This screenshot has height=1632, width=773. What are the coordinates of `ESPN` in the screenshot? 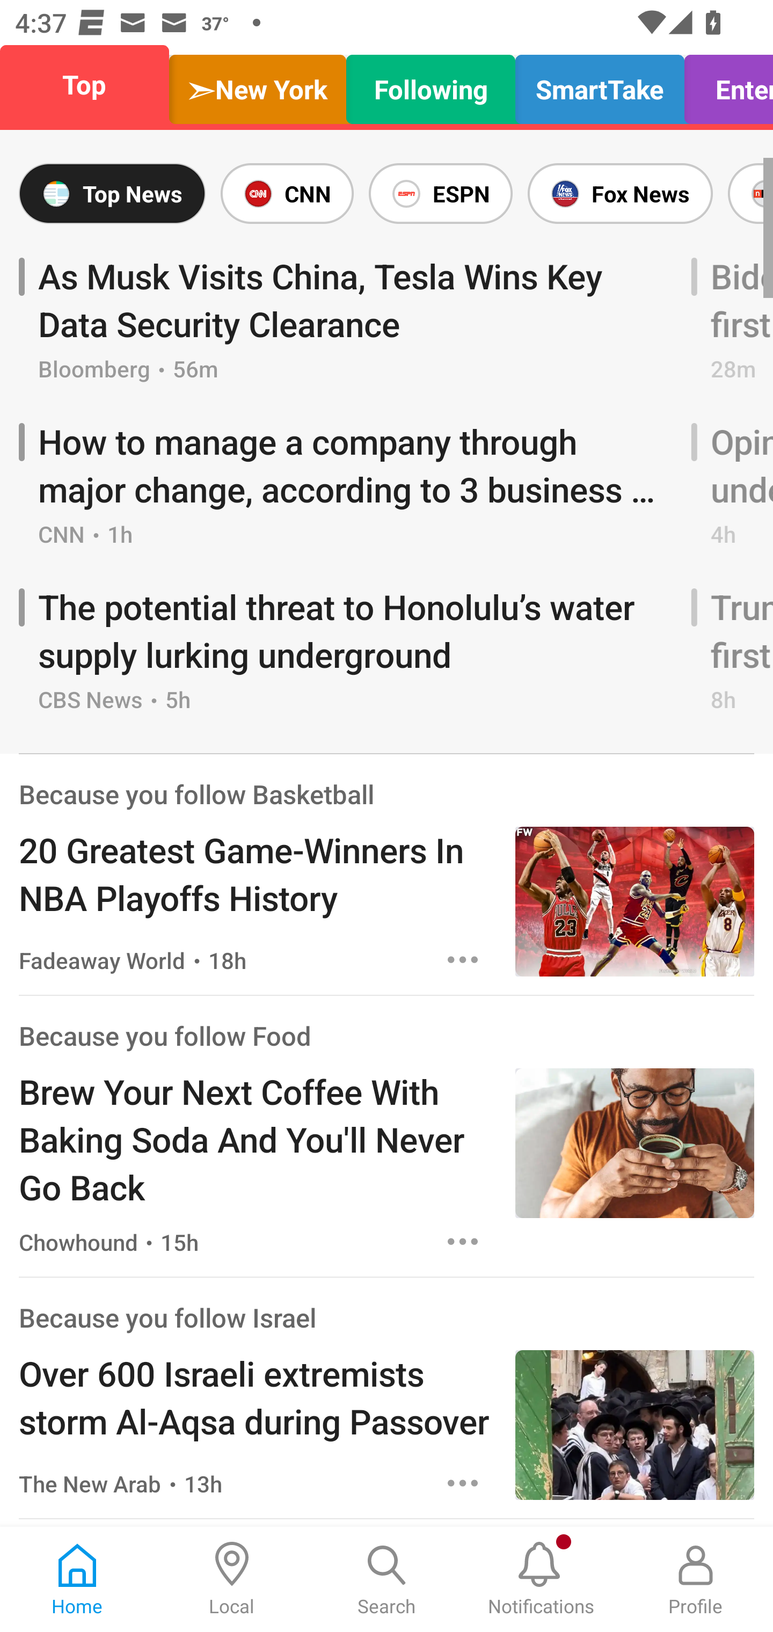 It's located at (440, 193).